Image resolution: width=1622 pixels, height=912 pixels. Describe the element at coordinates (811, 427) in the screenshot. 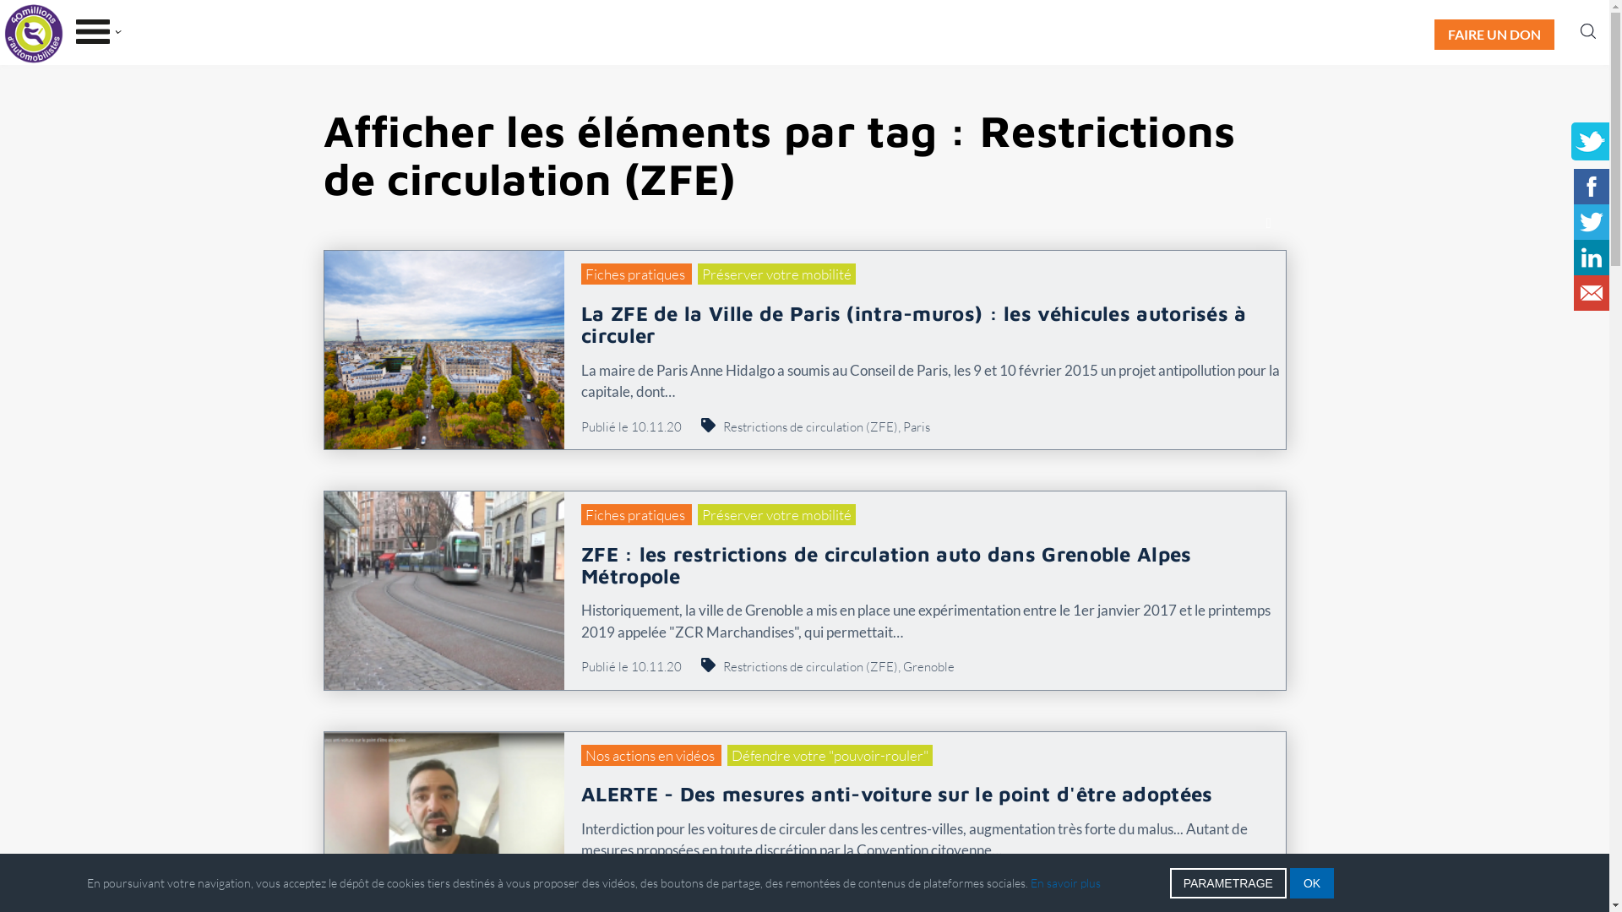

I see `Restrictions de circulation (ZFE)` at that location.